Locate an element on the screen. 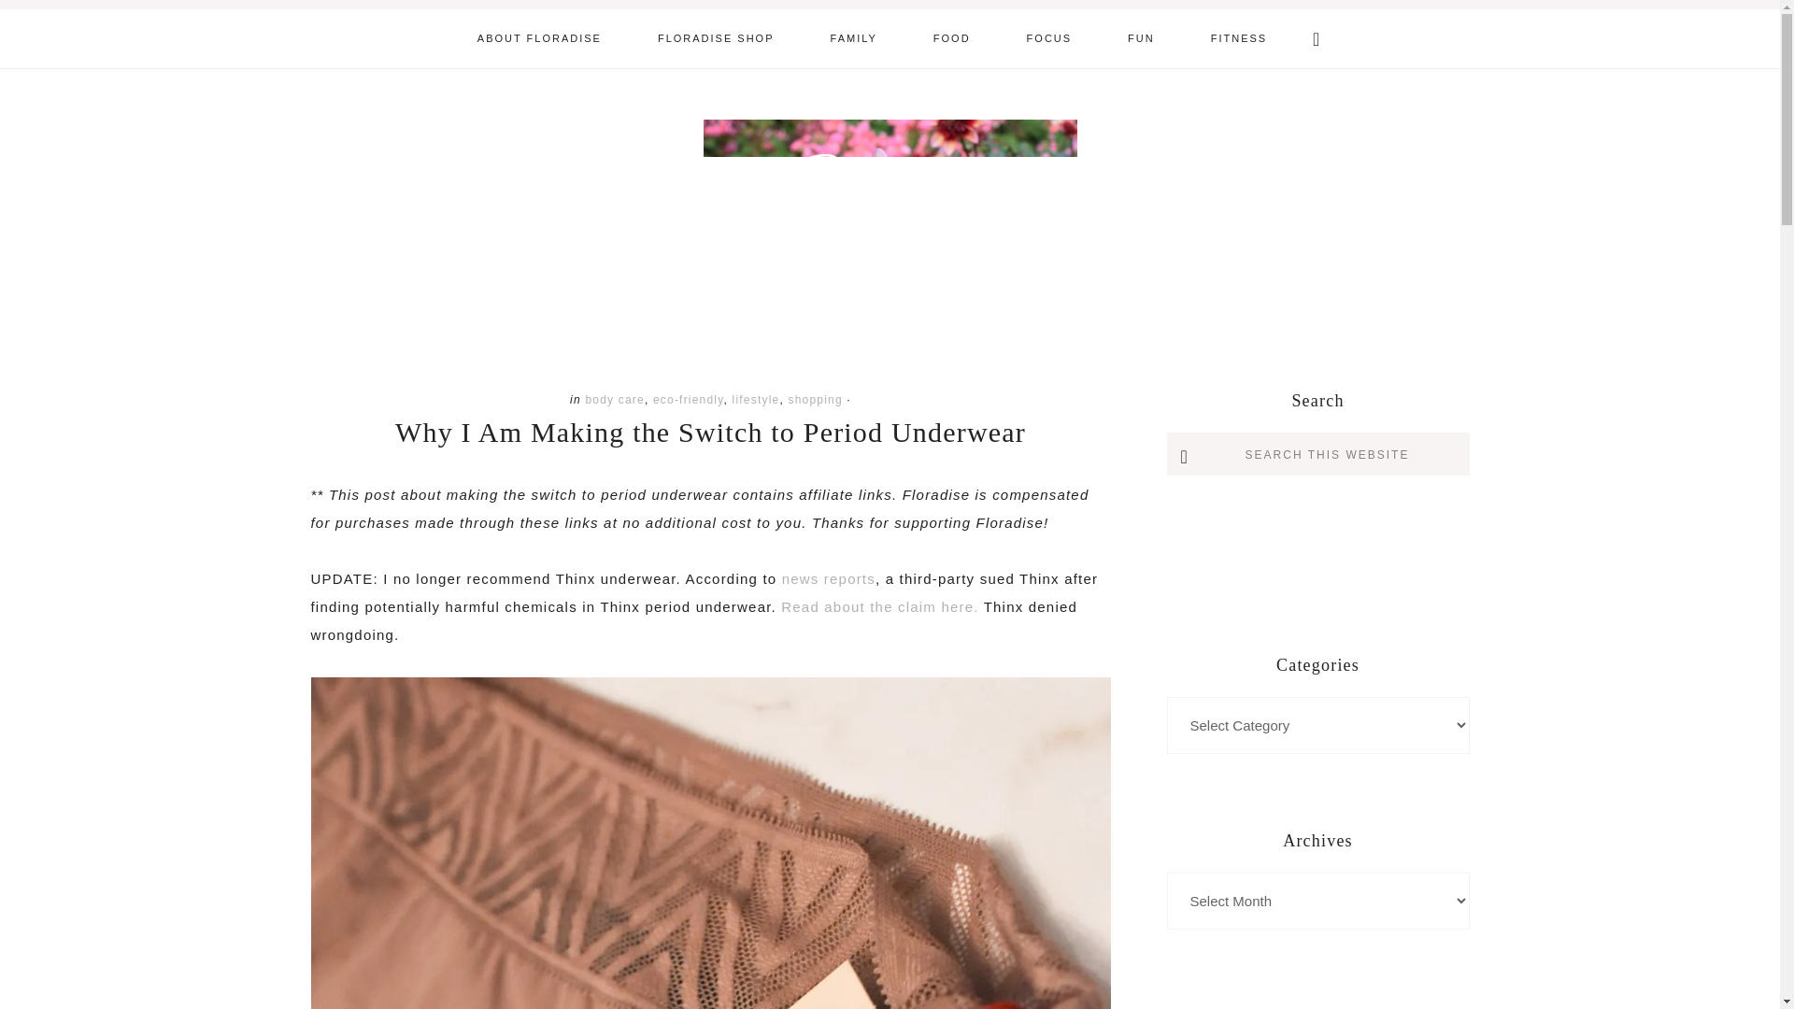 The height and width of the screenshot is (1009, 1794). FOOD is located at coordinates (952, 38).